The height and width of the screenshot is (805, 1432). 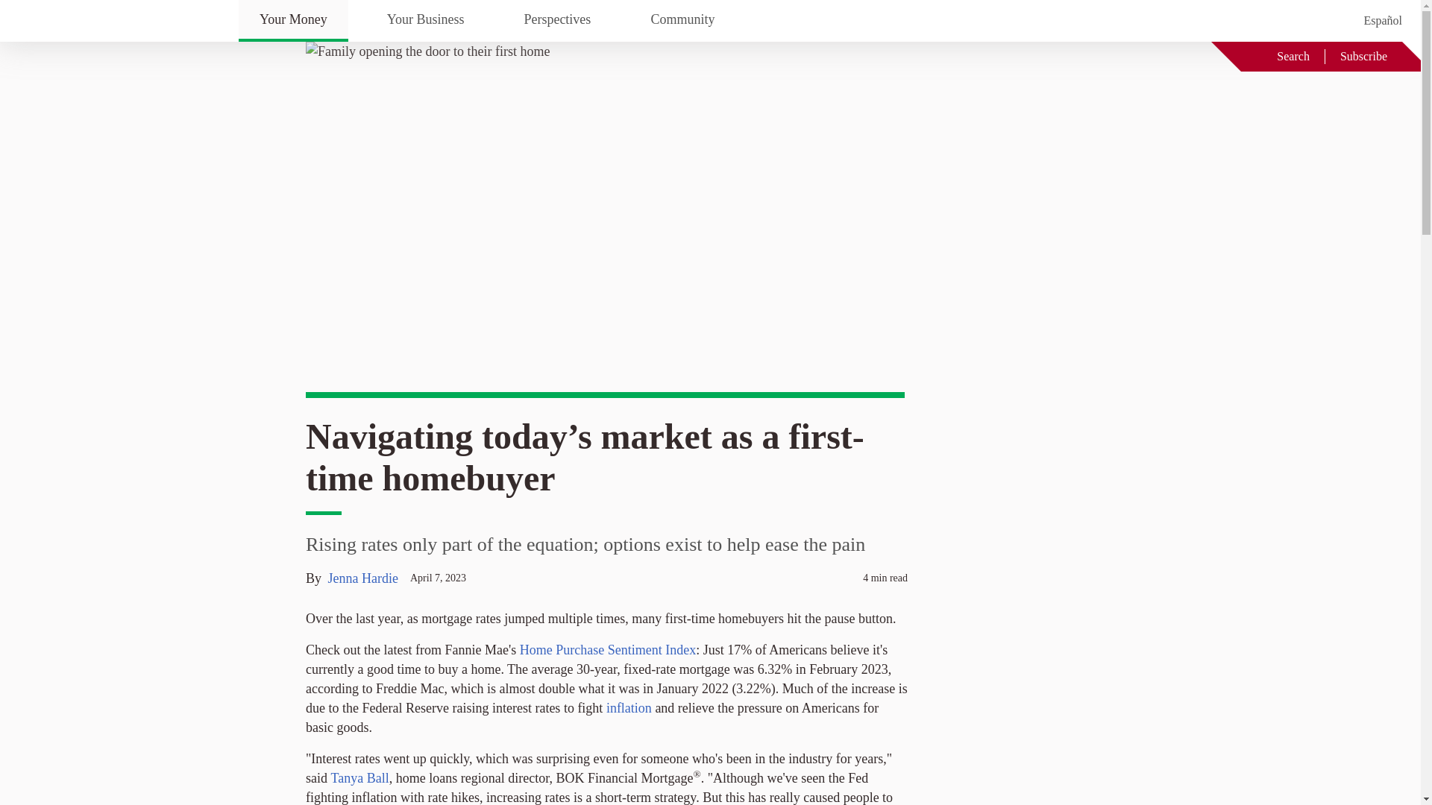 I want to click on Community, so click(x=682, y=21).